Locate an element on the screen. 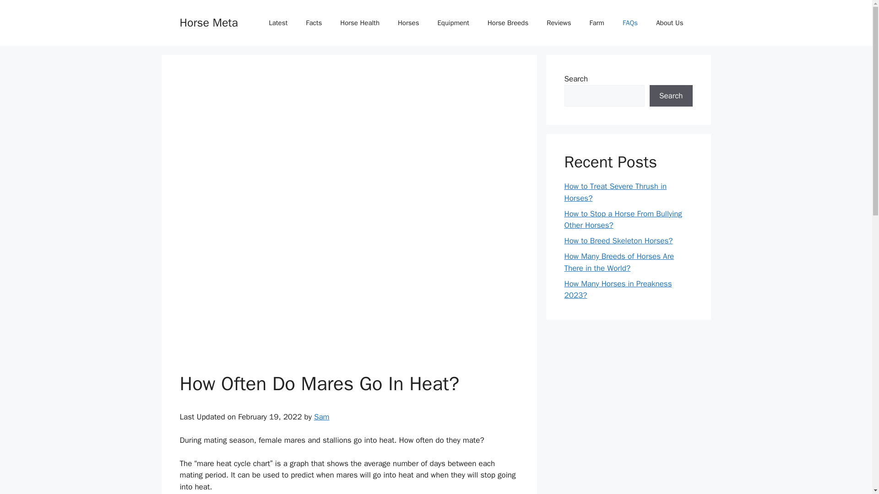 This screenshot has height=494, width=879. Sam is located at coordinates (321, 417).